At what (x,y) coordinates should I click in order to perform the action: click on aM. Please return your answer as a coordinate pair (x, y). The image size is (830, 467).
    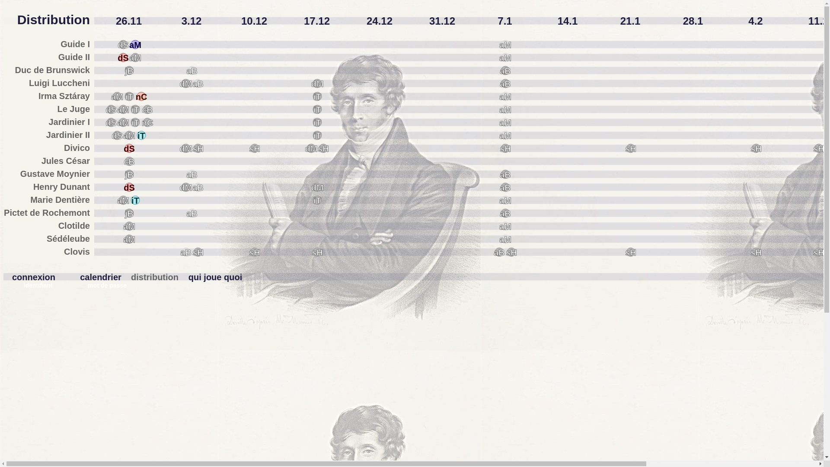
    Looking at the image, I should click on (505, 110).